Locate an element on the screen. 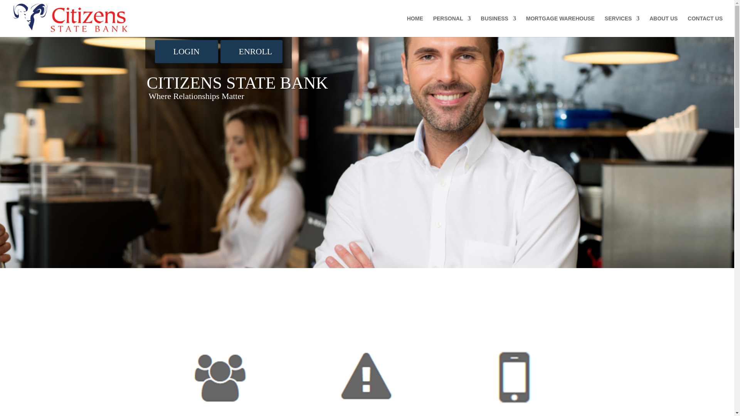 The image size is (740, 416). SERVICES is located at coordinates (622, 26).